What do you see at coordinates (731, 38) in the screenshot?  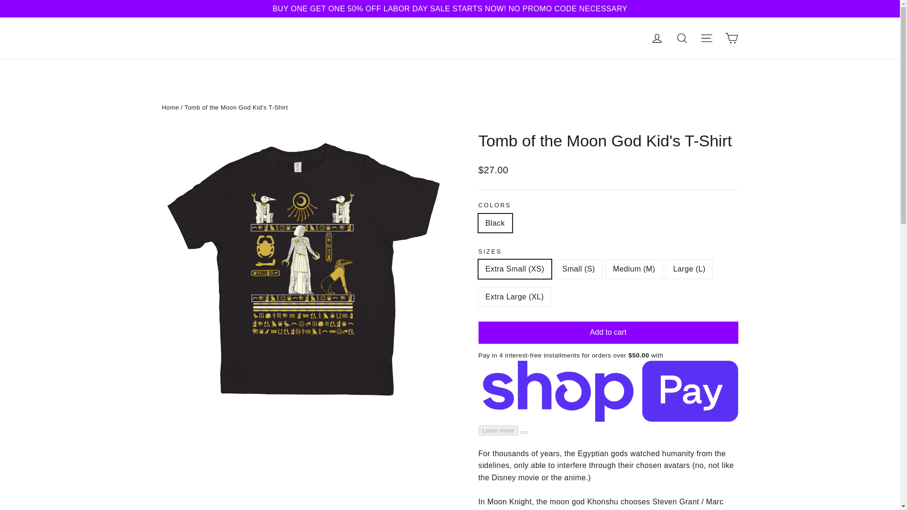 I see `icon-cart` at bounding box center [731, 38].